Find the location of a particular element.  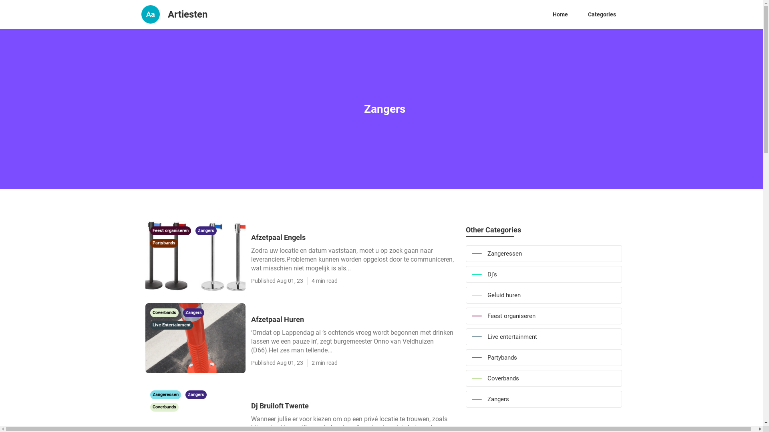

Feest organiseren is located at coordinates (544, 316).